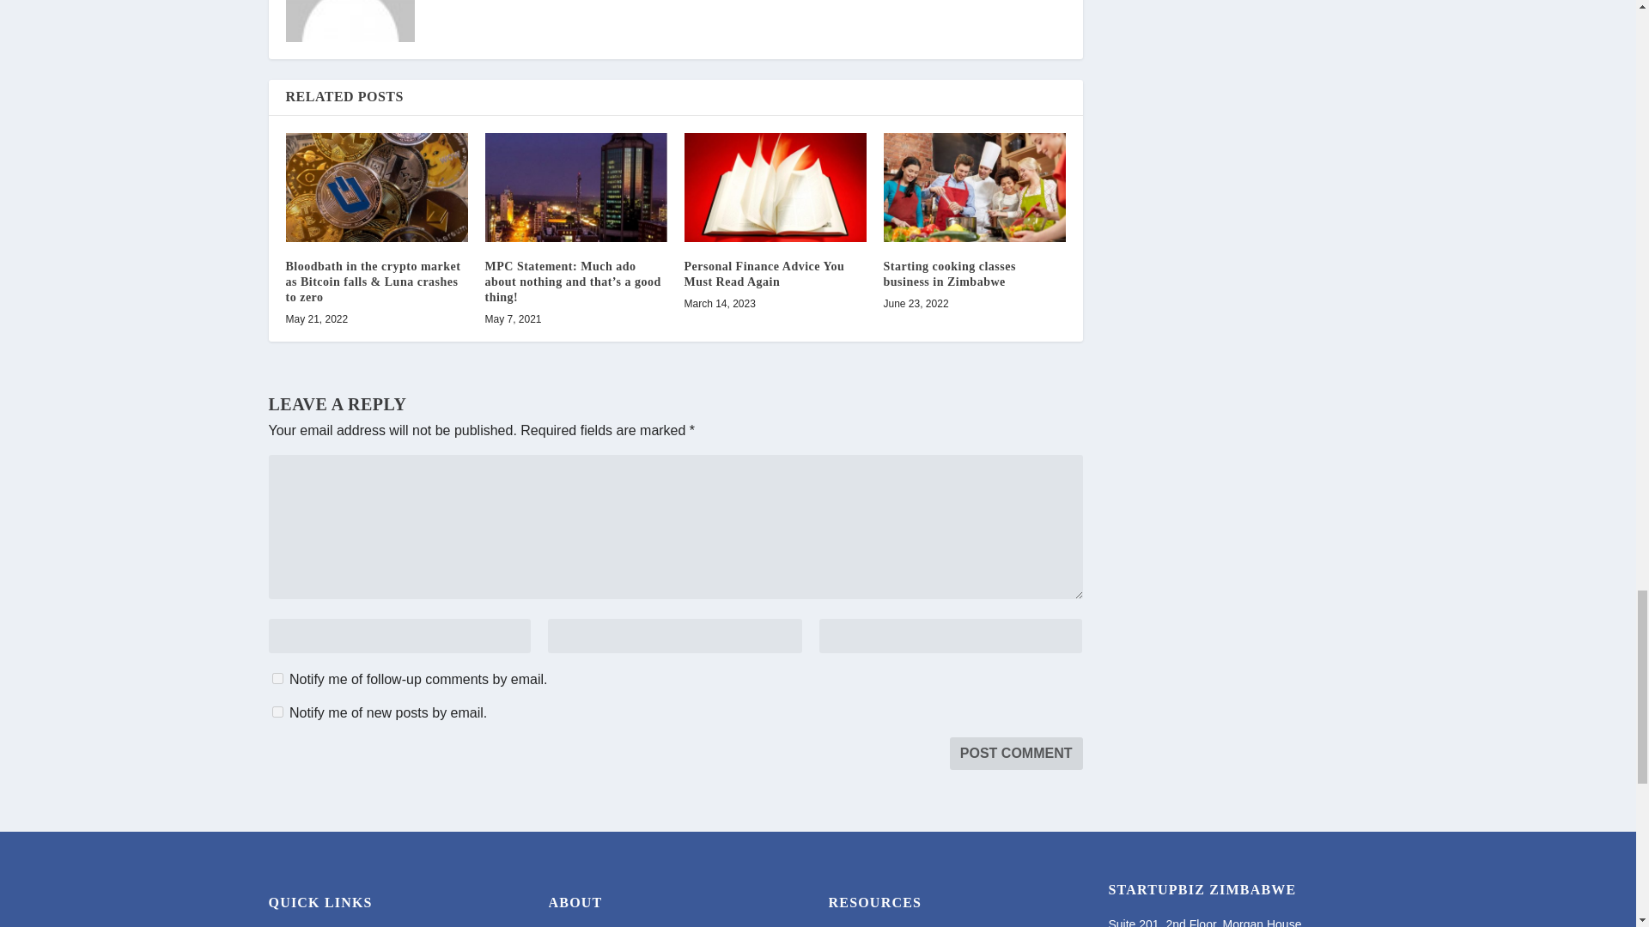 The width and height of the screenshot is (1649, 927). What do you see at coordinates (277, 678) in the screenshot?
I see `subscribe` at bounding box center [277, 678].